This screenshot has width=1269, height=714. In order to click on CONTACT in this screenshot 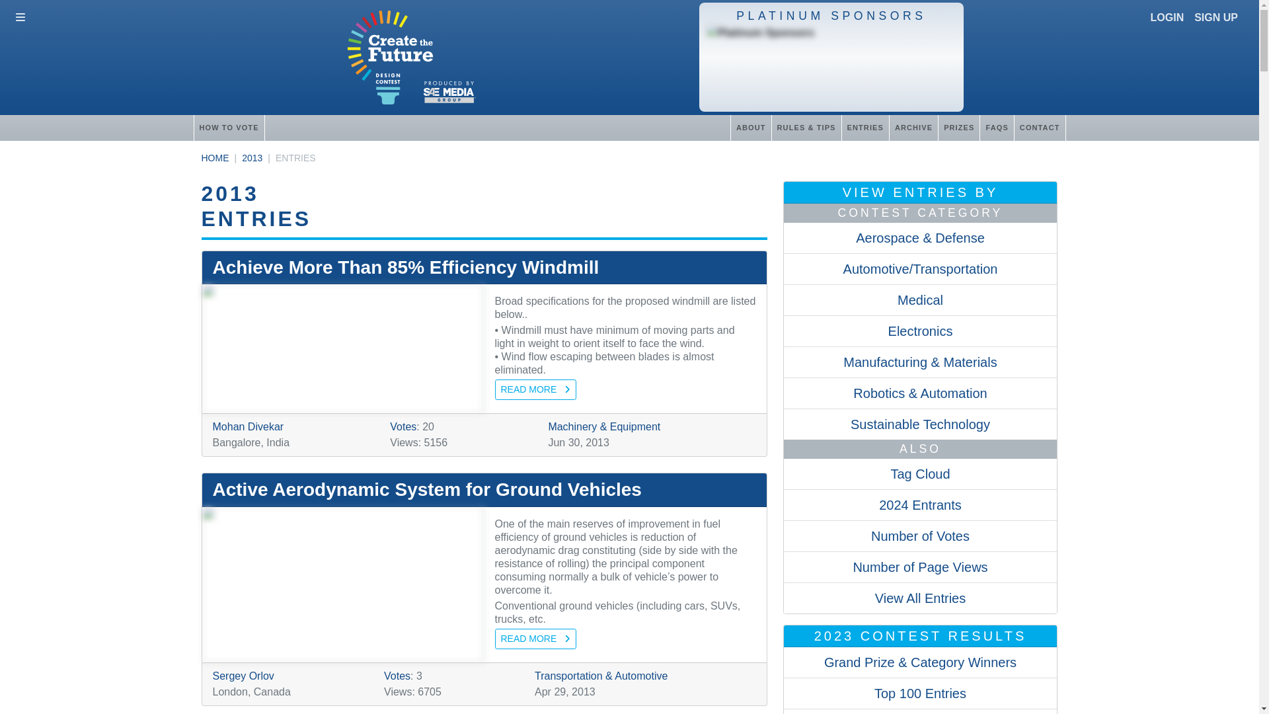, I will do `click(1040, 127)`.